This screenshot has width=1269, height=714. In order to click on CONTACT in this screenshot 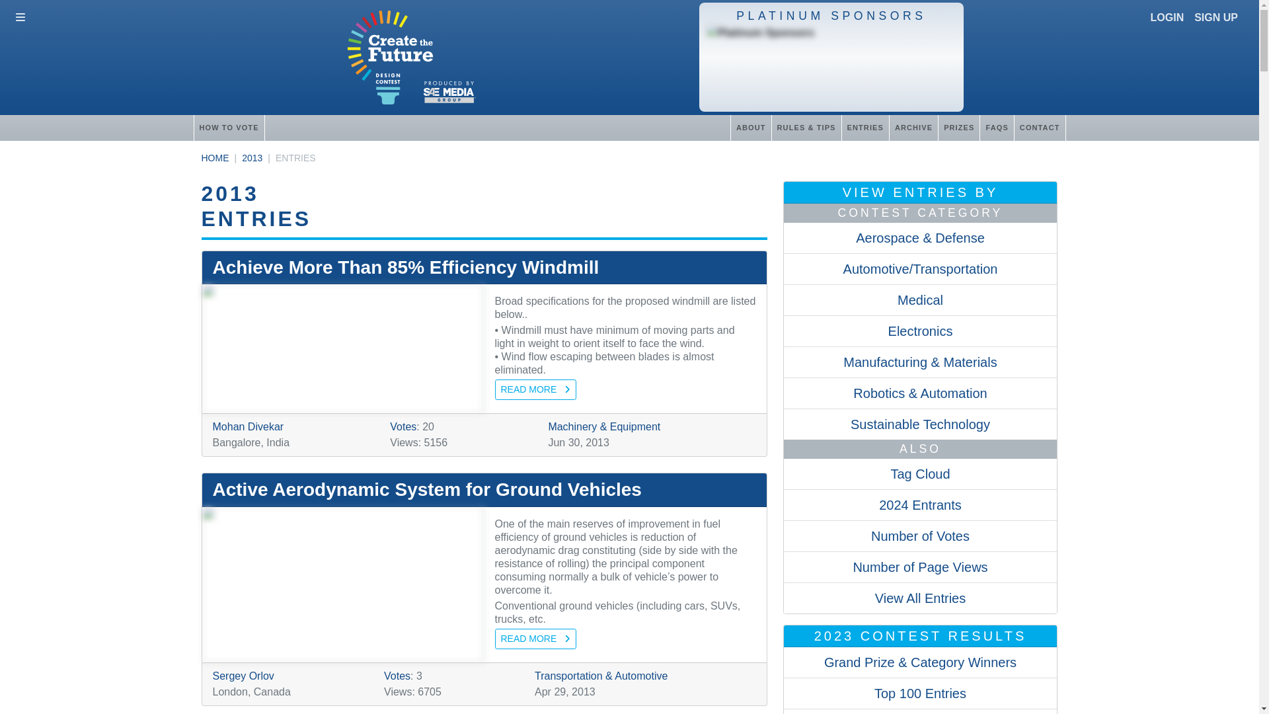, I will do `click(1040, 127)`.